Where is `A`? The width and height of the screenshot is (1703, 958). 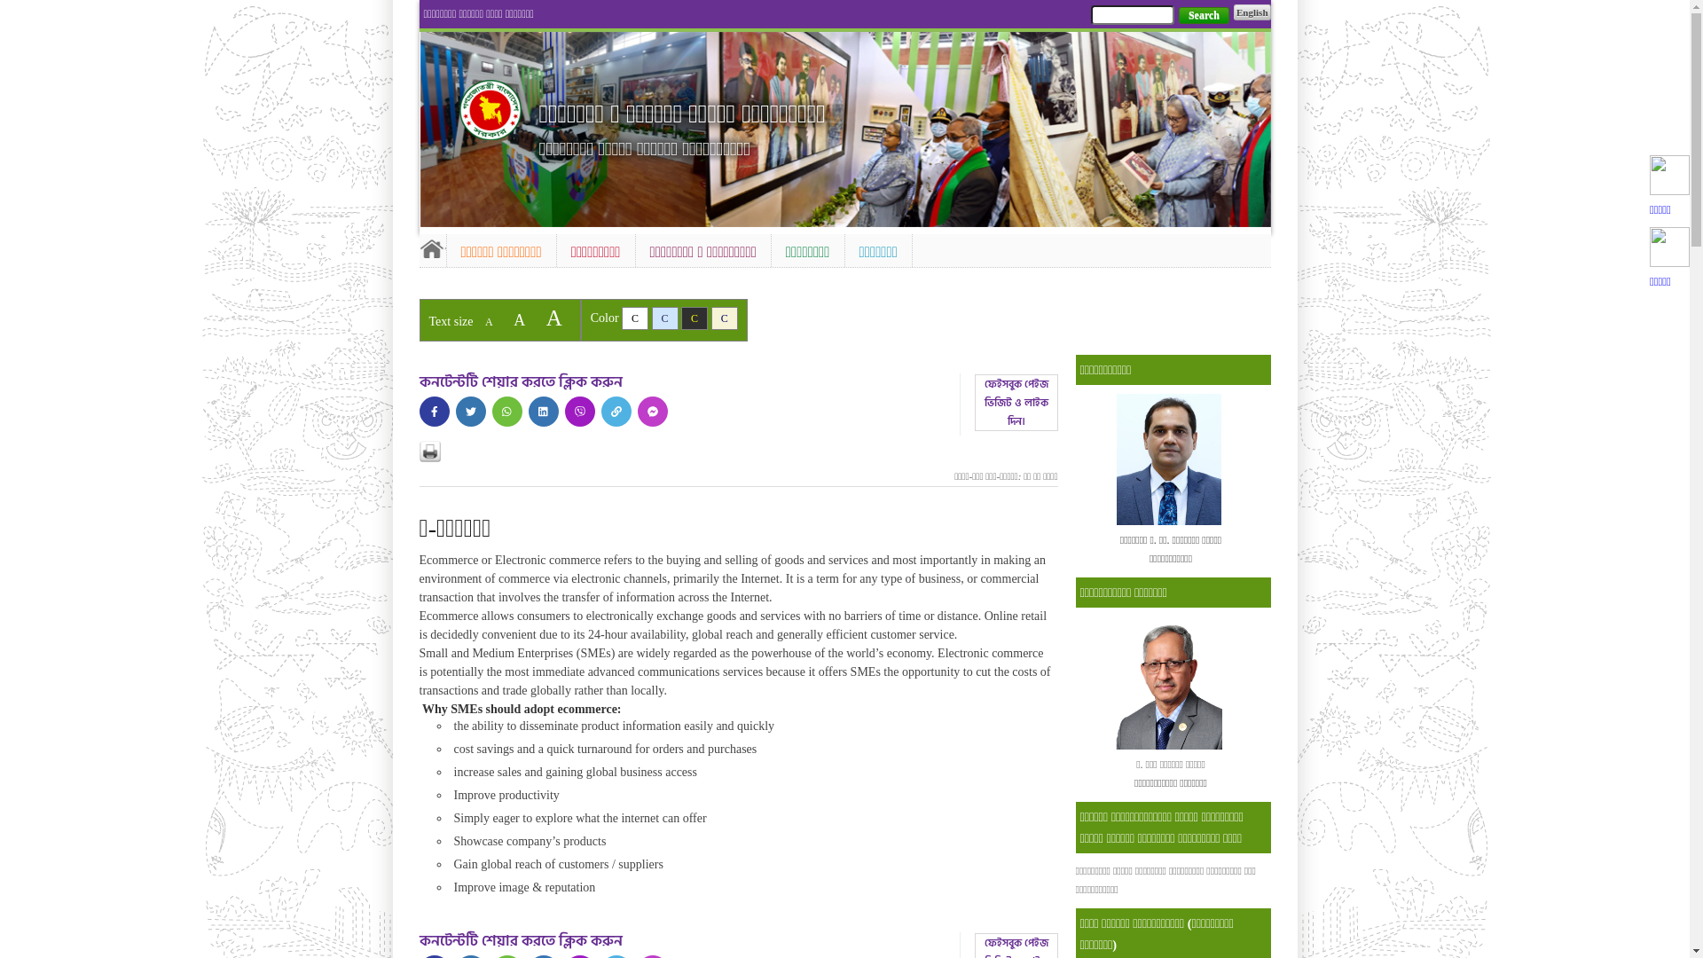 A is located at coordinates (554, 318).